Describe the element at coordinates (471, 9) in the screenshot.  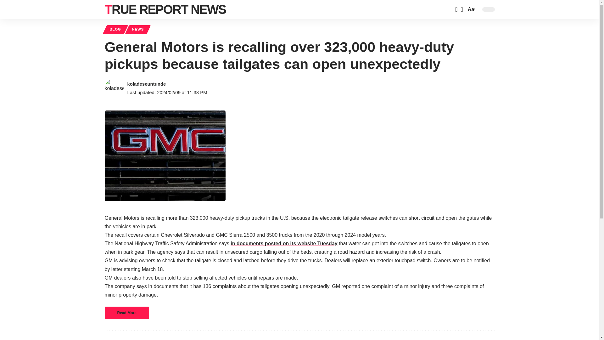
I see `Aa` at that location.